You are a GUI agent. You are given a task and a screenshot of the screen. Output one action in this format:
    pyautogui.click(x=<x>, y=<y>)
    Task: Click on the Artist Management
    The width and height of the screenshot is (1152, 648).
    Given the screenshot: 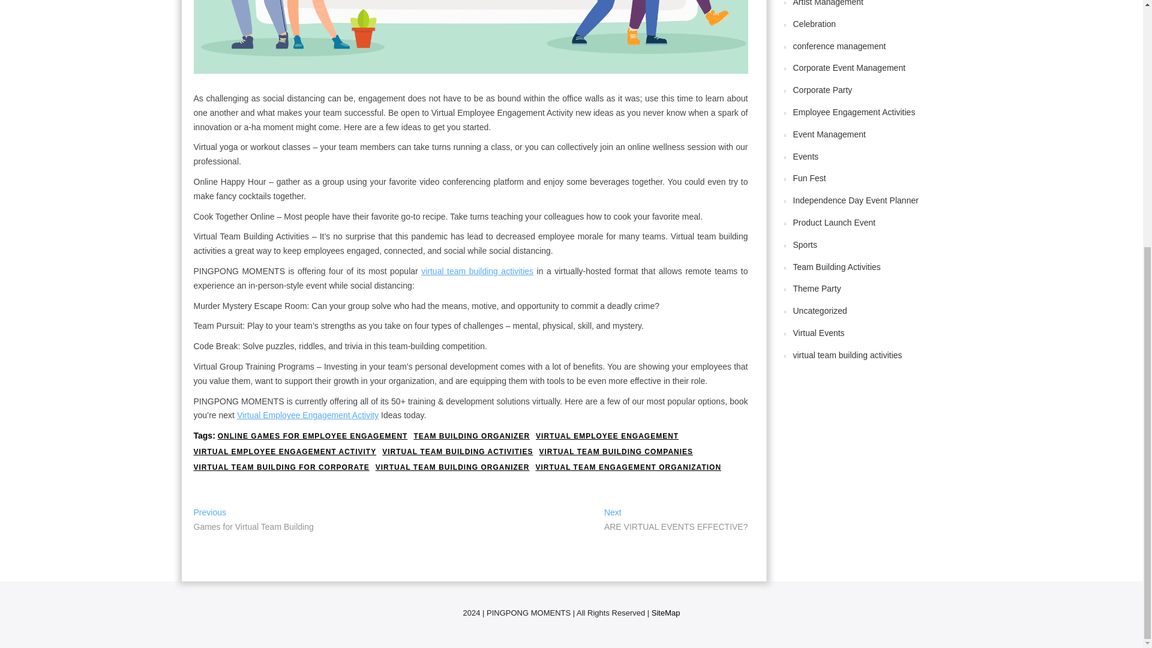 What is the action you would take?
    pyautogui.click(x=854, y=112)
    